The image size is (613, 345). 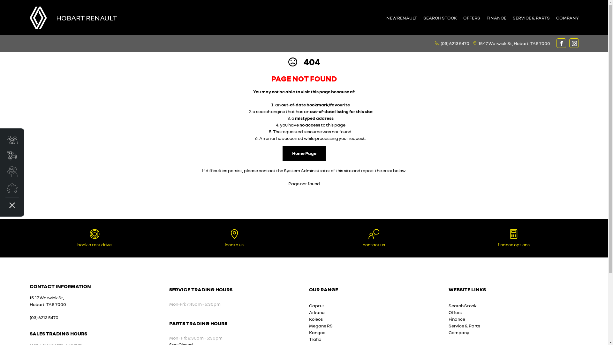 I want to click on Home Page, so click(x=304, y=153).